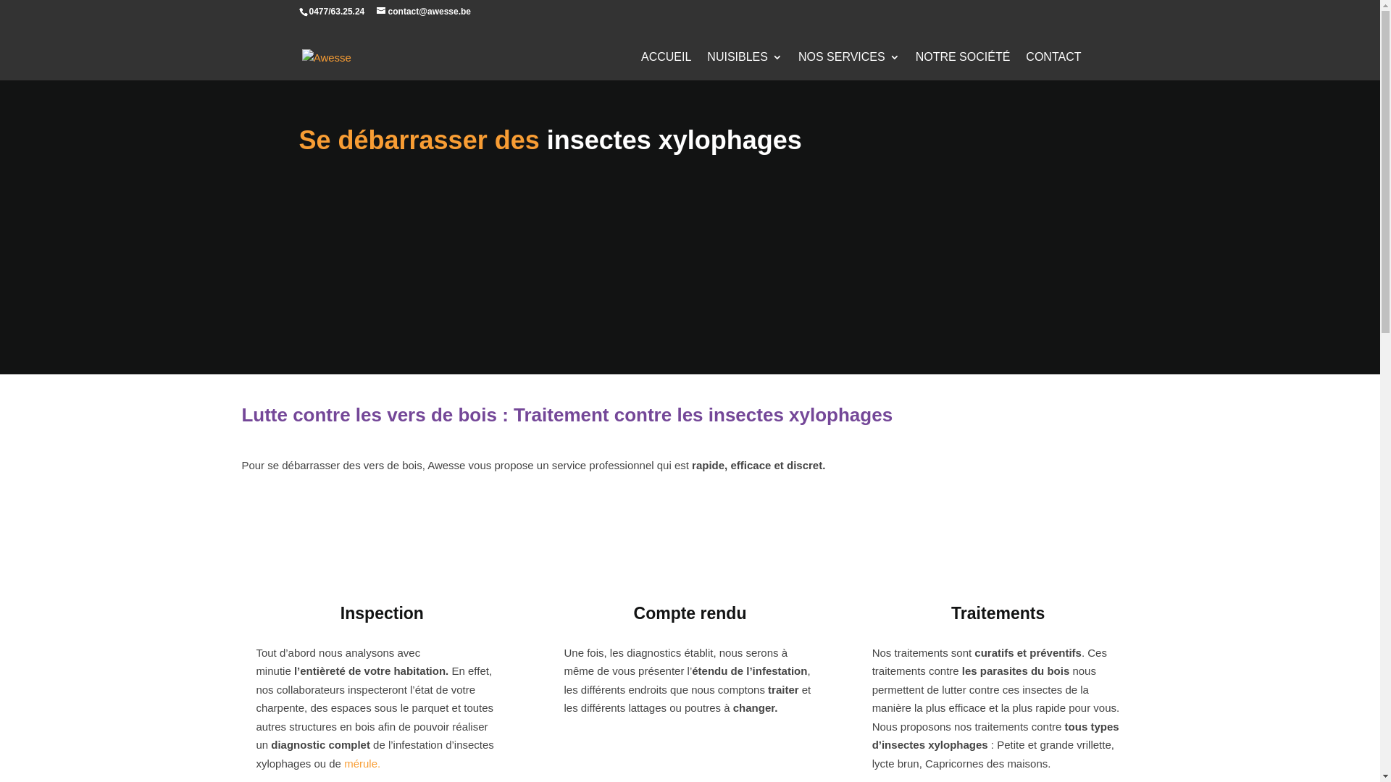  I want to click on 0477/63.25.24, so click(336, 12).